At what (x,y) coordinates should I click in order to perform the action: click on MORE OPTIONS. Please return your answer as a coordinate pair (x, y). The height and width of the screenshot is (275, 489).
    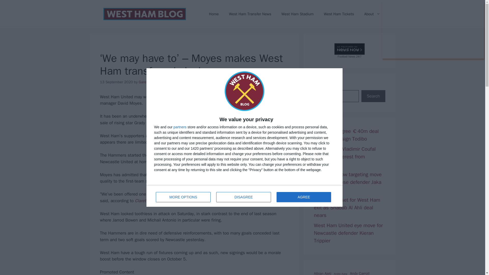
    Looking at the image, I should click on (183, 197).